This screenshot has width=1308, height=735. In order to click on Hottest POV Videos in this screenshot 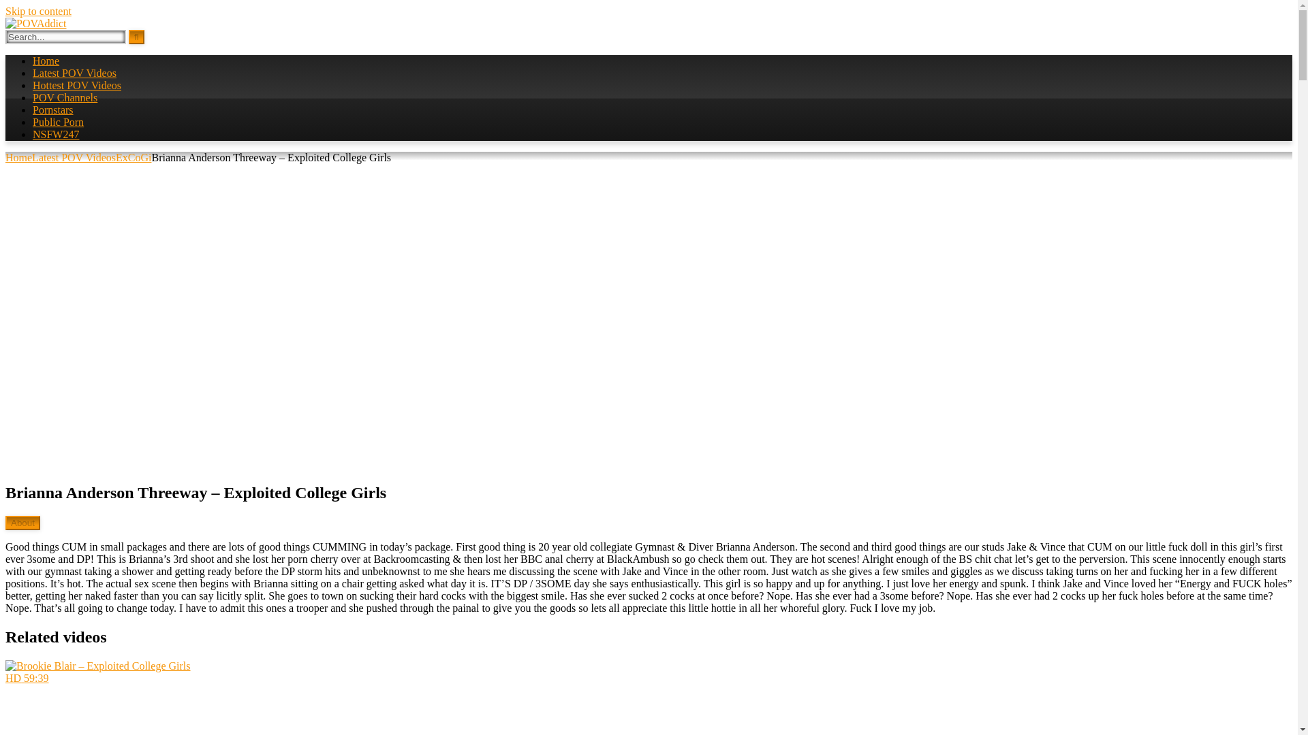, I will do `click(77, 84)`.